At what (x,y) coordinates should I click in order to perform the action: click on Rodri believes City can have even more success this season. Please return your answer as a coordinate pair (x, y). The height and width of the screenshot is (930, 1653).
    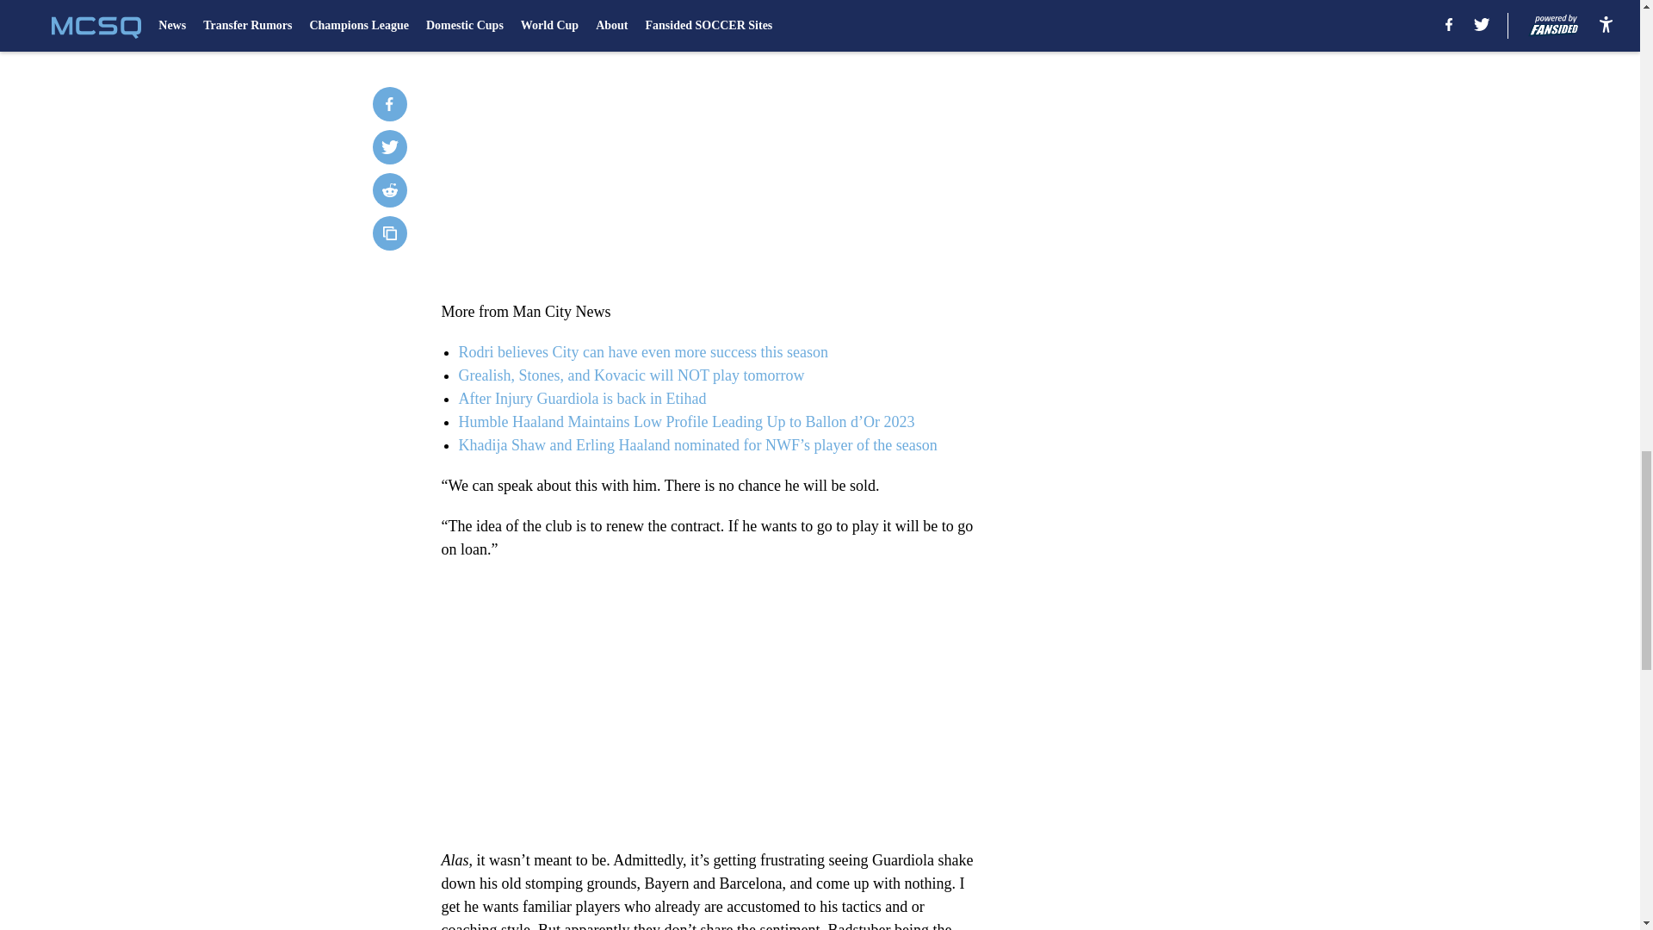
    Looking at the image, I should click on (642, 351).